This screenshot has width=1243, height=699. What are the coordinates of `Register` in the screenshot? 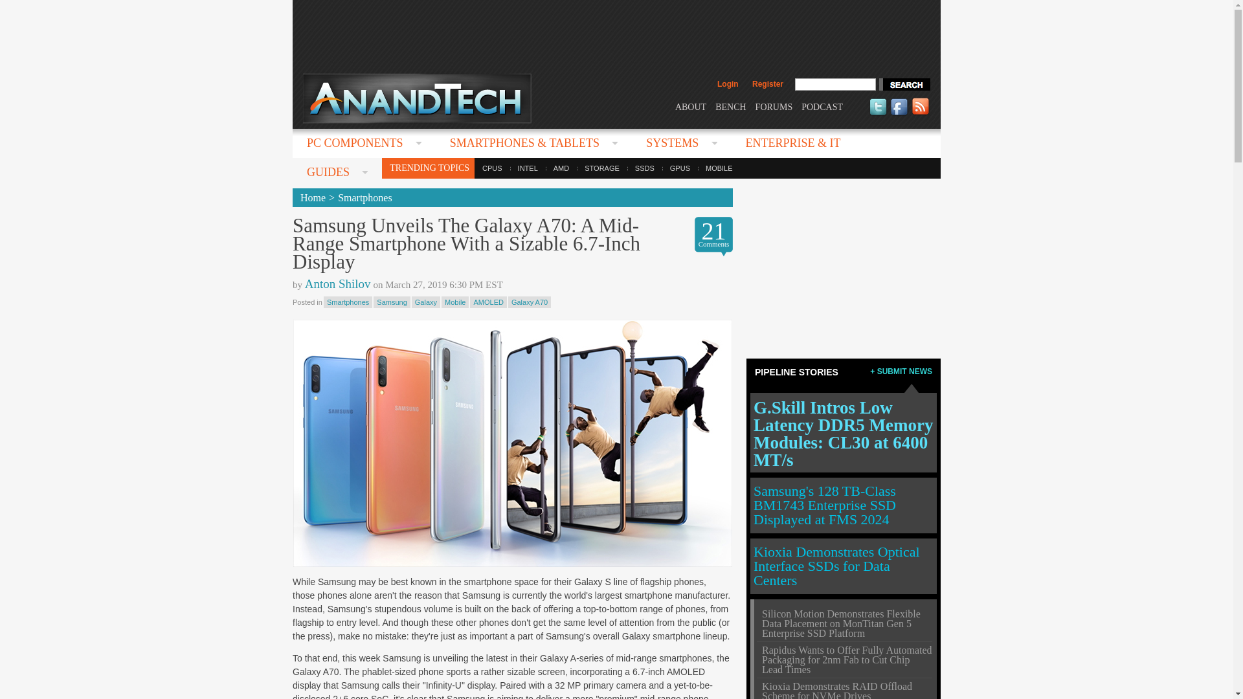 It's located at (767, 84).